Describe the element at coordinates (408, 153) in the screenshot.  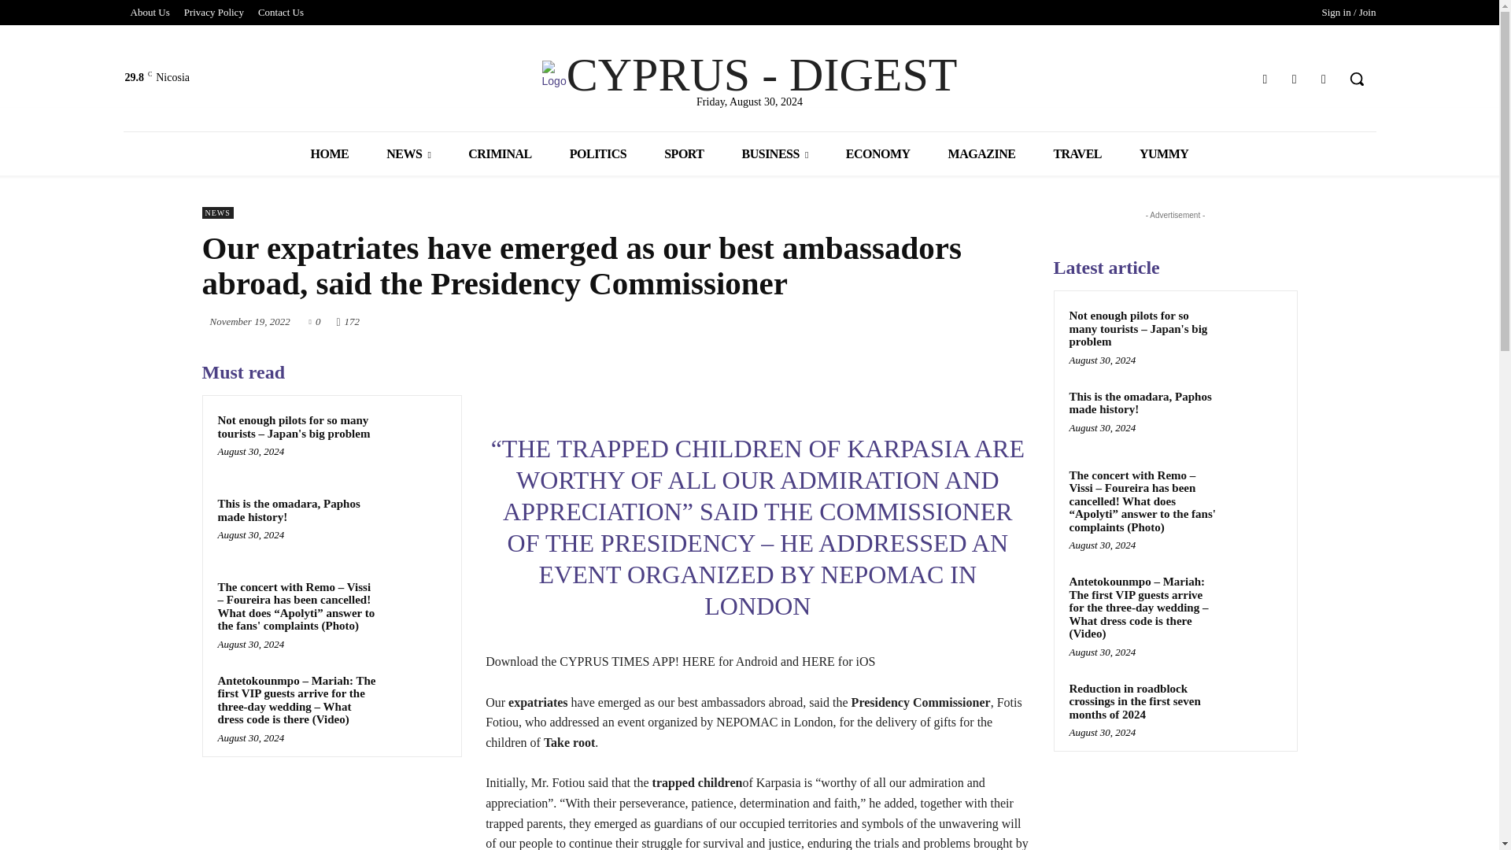
I see `NEWS` at that location.